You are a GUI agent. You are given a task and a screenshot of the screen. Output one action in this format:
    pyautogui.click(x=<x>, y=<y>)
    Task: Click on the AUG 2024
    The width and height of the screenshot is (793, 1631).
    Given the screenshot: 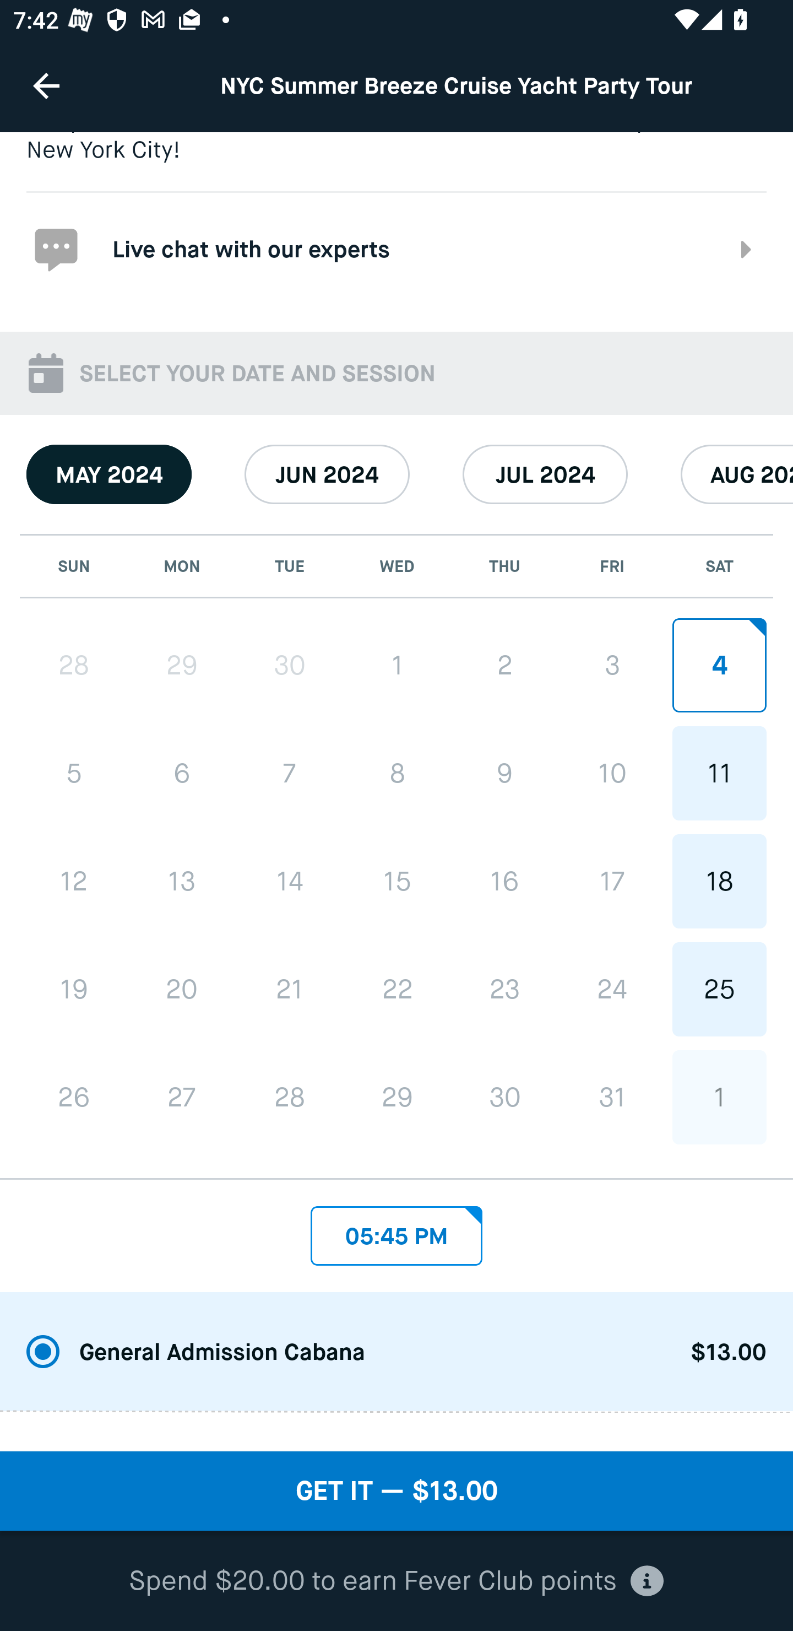 What is the action you would take?
    pyautogui.click(x=737, y=474)
    